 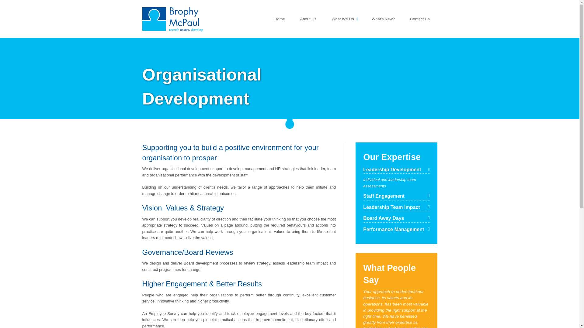 I want to click on What's New?, so click(x=383, y=19).